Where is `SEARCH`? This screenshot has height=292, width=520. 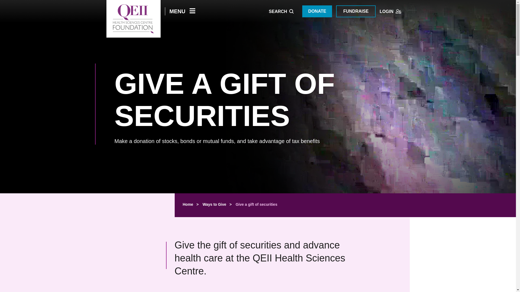 SEARCH is located at coordinates (281, 11).